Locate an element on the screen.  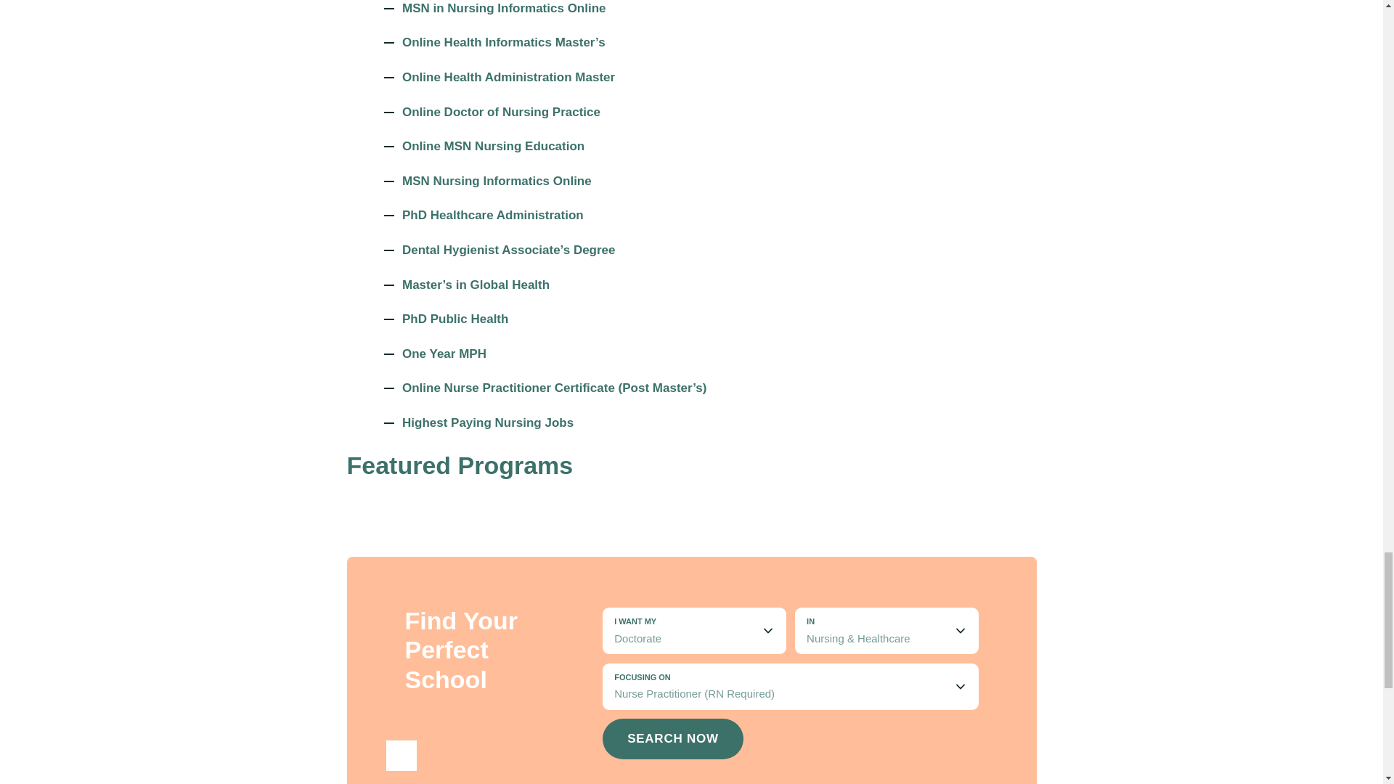
PhD Healthcare Administration is located at coordinates (493, 215).